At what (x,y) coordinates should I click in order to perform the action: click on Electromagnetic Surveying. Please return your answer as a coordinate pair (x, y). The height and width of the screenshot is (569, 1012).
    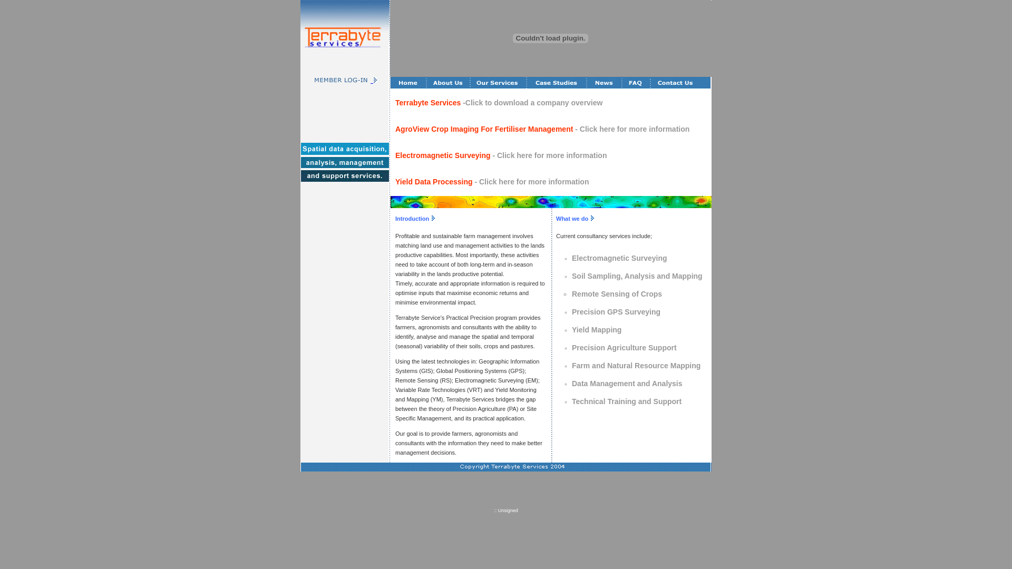
    Looking at the image, I should click on (443, 155).